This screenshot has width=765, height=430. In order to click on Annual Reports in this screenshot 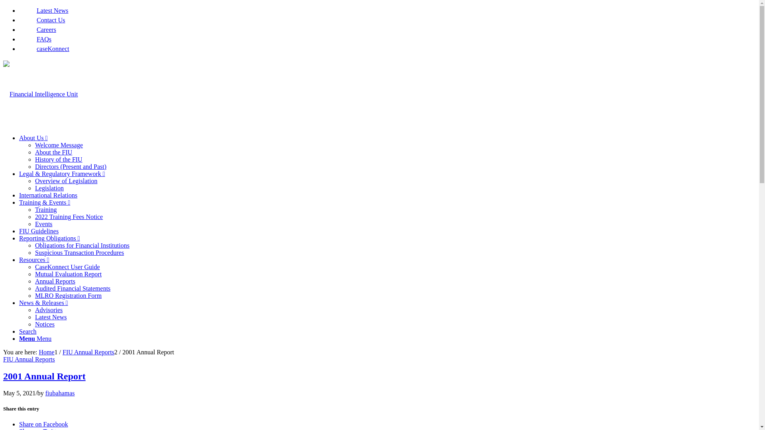, I will do `click(55, 281)`.